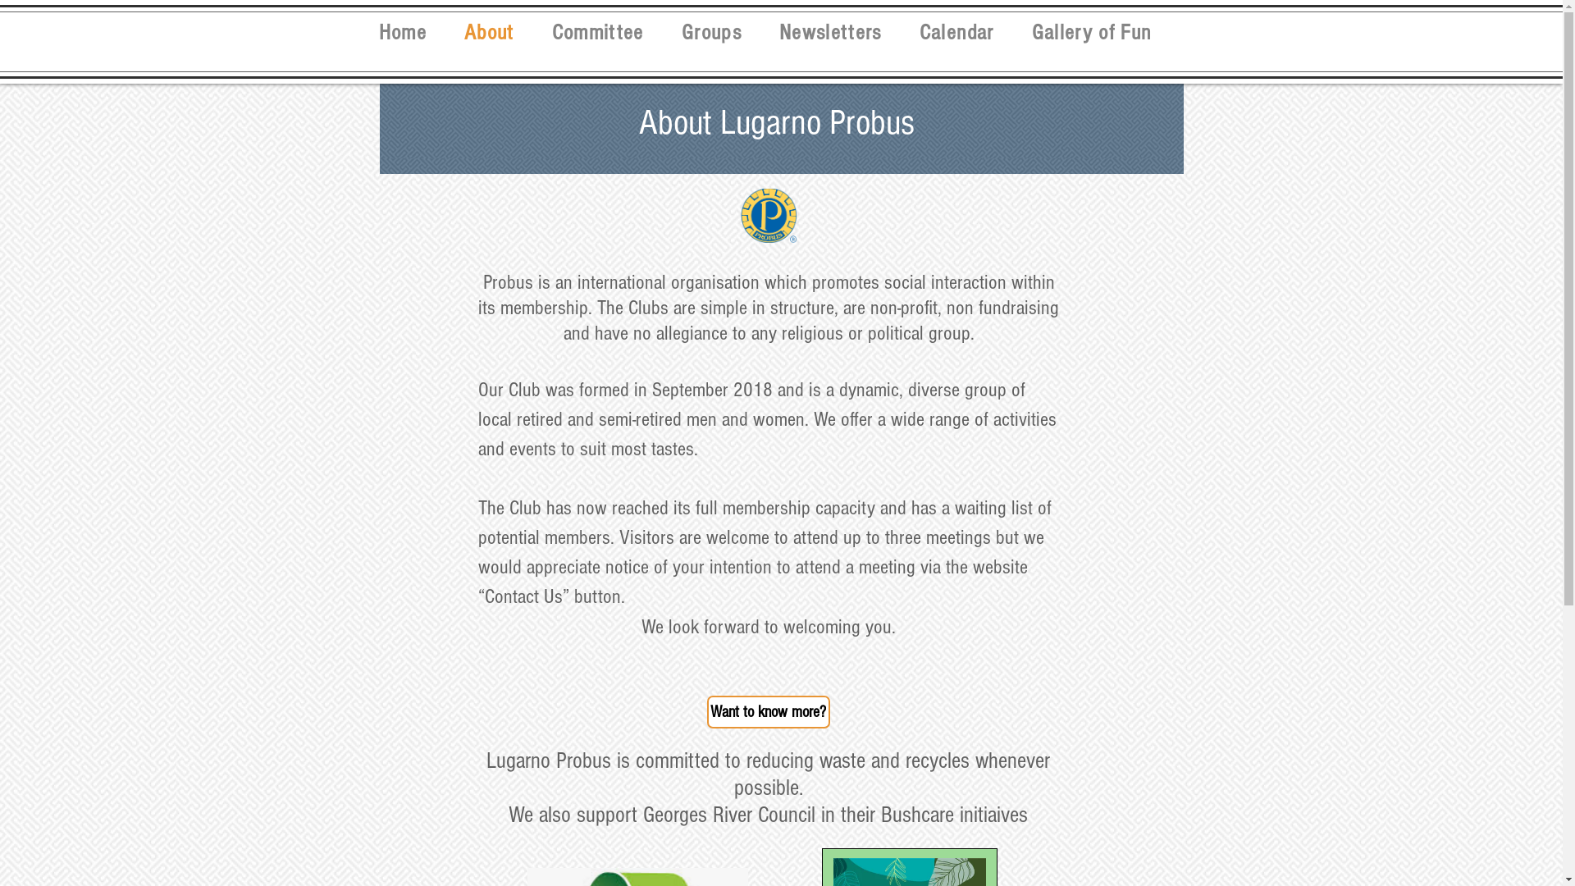  What do you see at coordinates (598, 33) in the screenshot?
I see `Committee` at bounding box center [598, 33].